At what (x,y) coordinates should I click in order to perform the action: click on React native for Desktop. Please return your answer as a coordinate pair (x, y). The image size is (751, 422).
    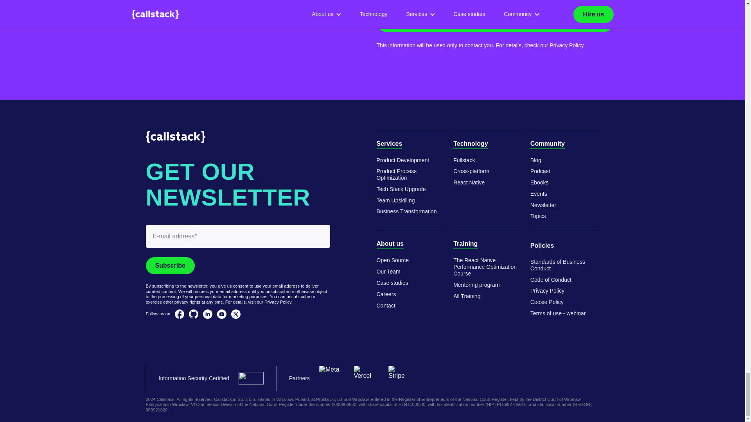
    Looking at the image, I should click on (471, 171).